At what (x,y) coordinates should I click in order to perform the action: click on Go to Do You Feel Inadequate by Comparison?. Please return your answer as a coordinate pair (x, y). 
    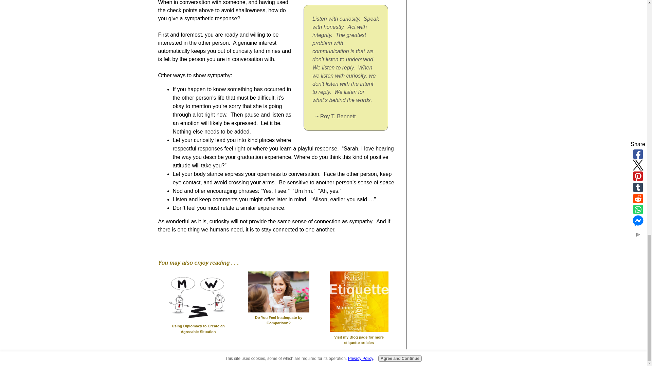
    Looking at the image, I should click on (278, 317).